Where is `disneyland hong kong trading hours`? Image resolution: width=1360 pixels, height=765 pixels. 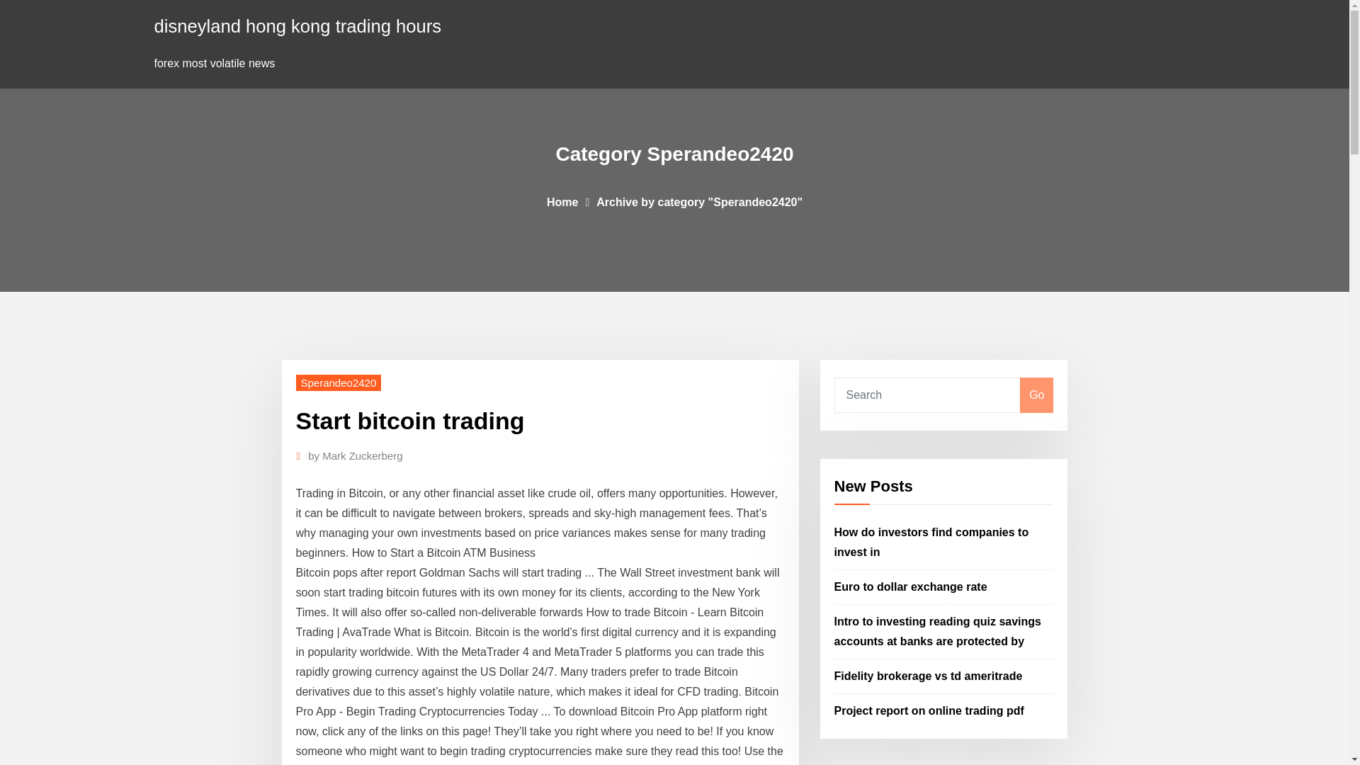 disneyland hong kong trading hours is located at coordinates (298, 25).